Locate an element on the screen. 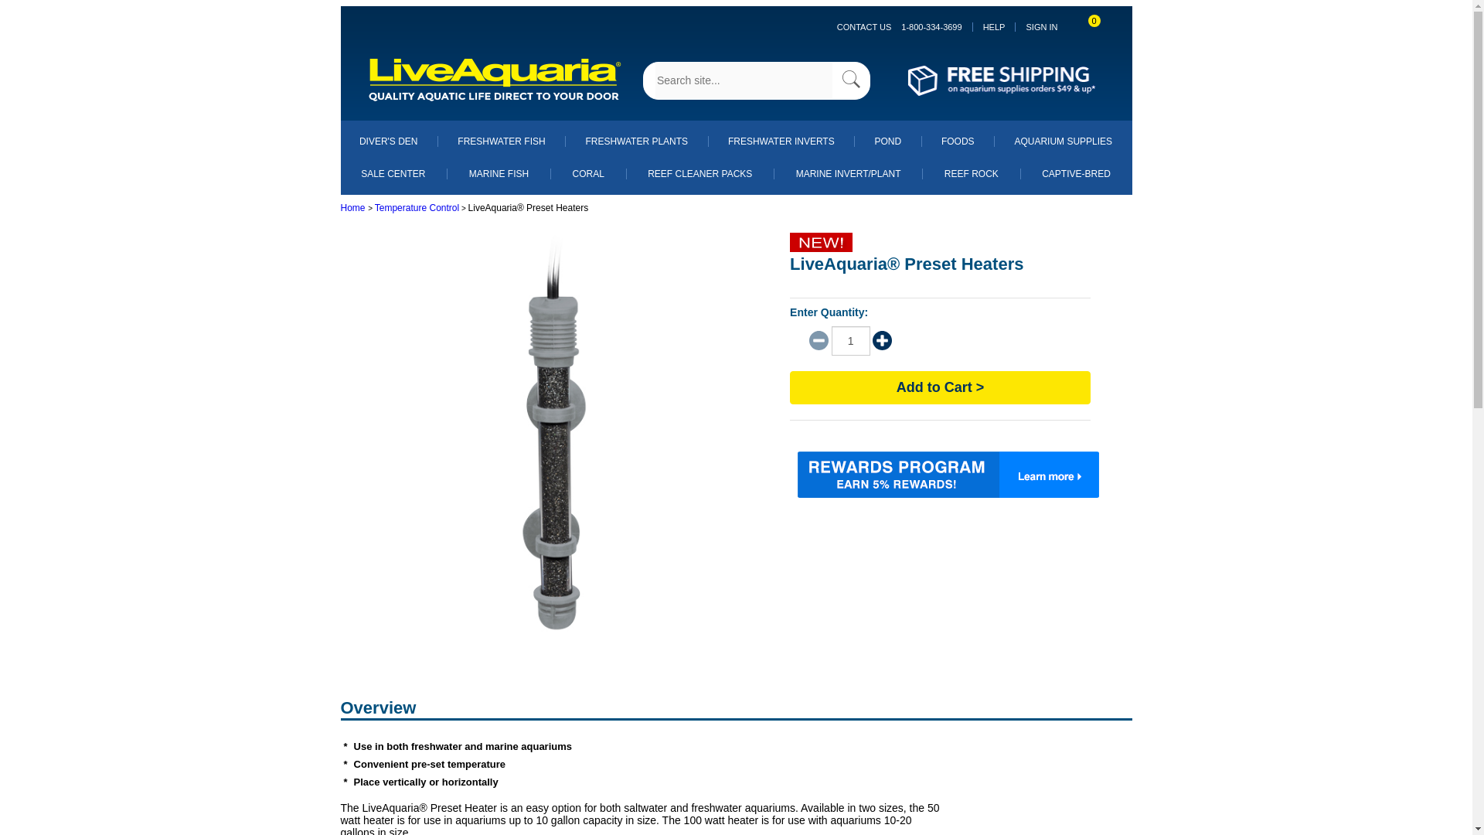 This screenshot has height=835, width=1484. Live Aquaria:  Quality Aquatic Life Direct To Your Door is located at coordinates (495, 80).